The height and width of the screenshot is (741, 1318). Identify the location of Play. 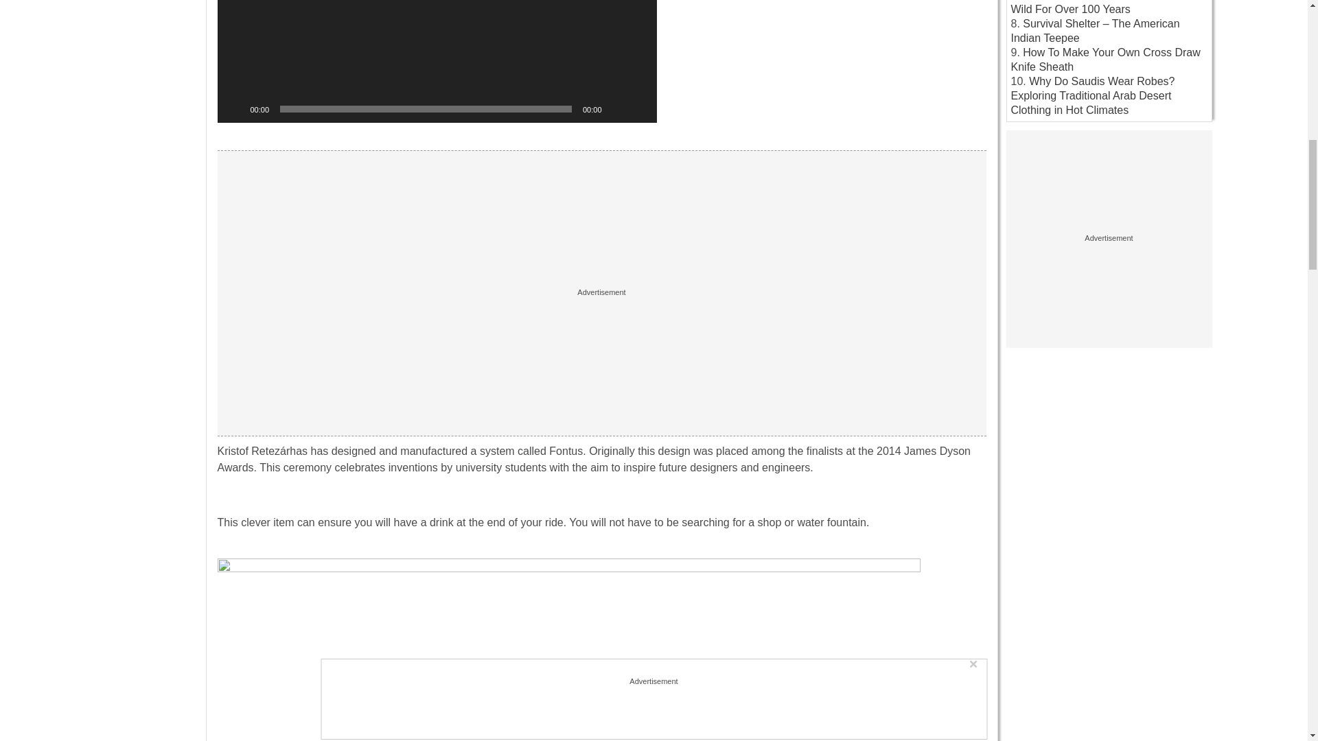
(235, 108).